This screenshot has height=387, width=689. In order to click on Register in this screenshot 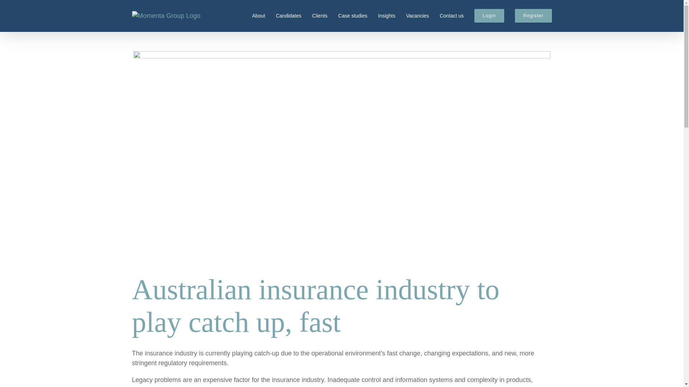, I will do `click(533, 15)`.